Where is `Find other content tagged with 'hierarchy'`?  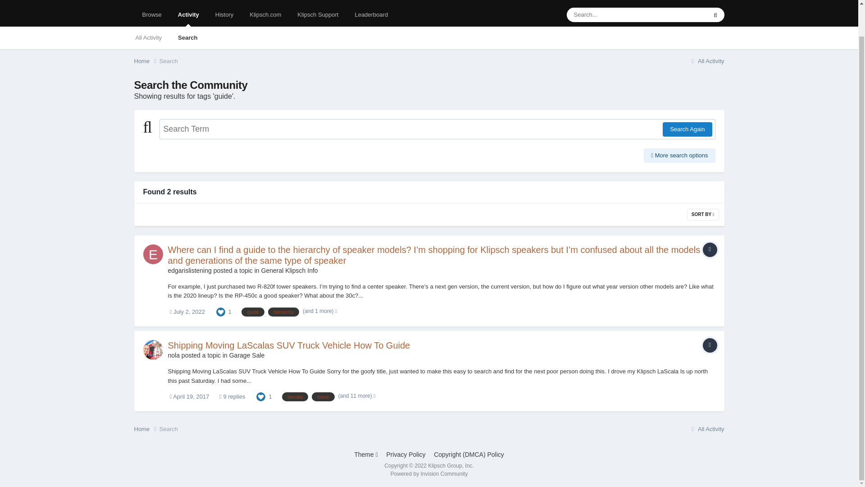
Find other content tagged with 'hierarchy' is located at coordinates (284, 312).